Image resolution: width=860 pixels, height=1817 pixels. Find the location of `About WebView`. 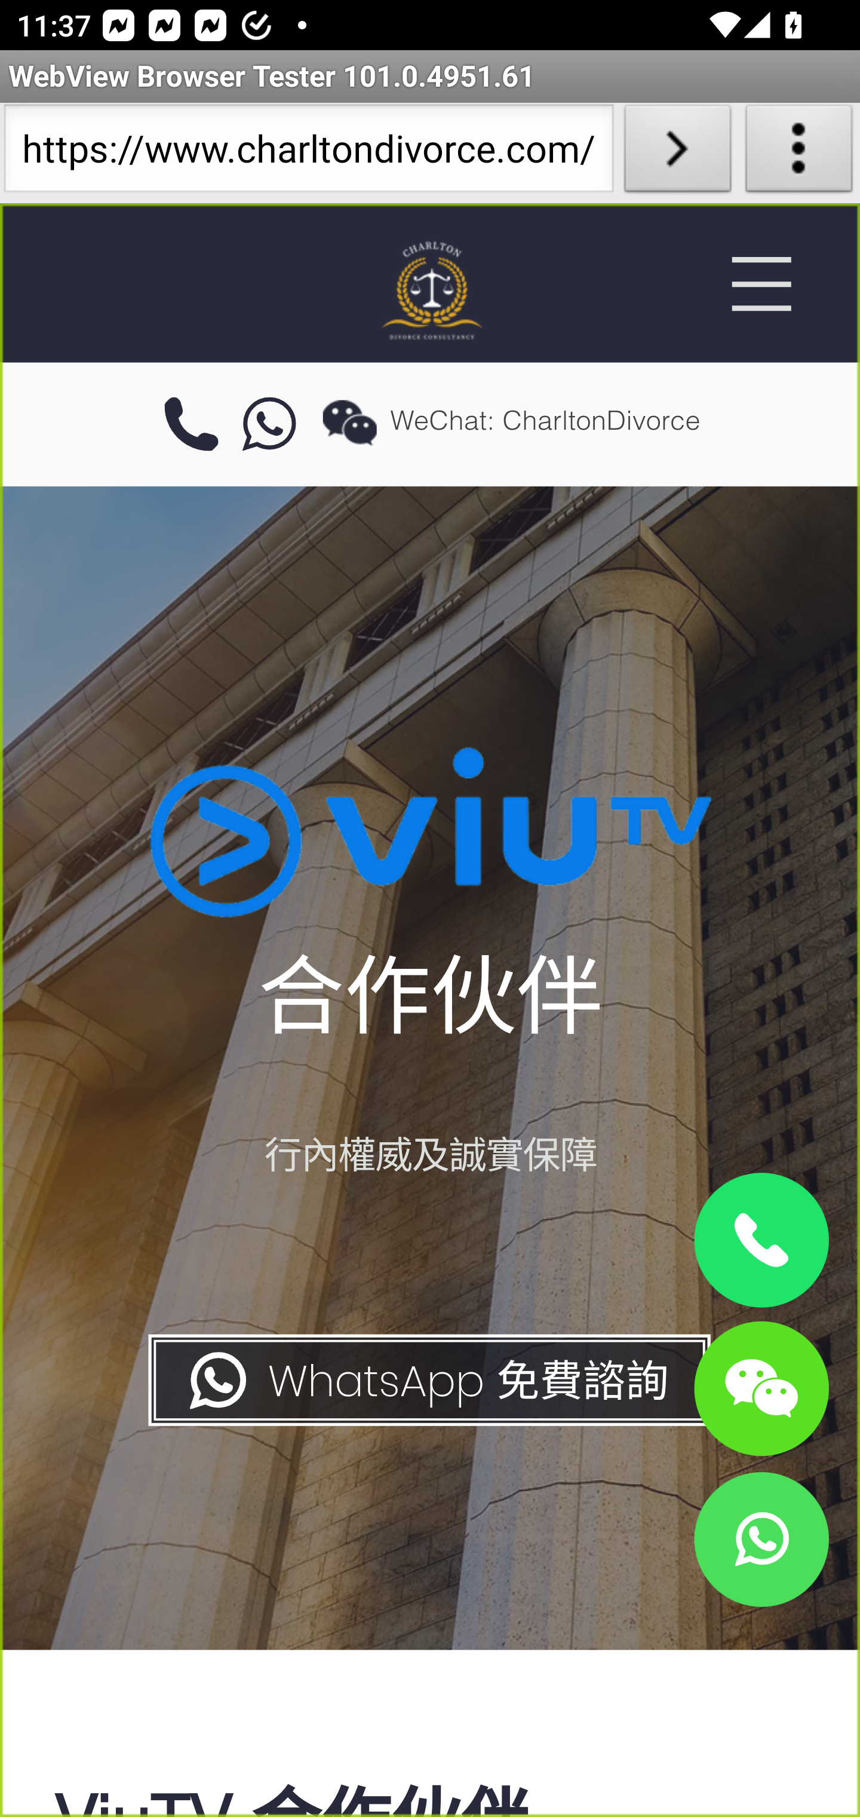

About WebView is located at coordinates (799, 153).